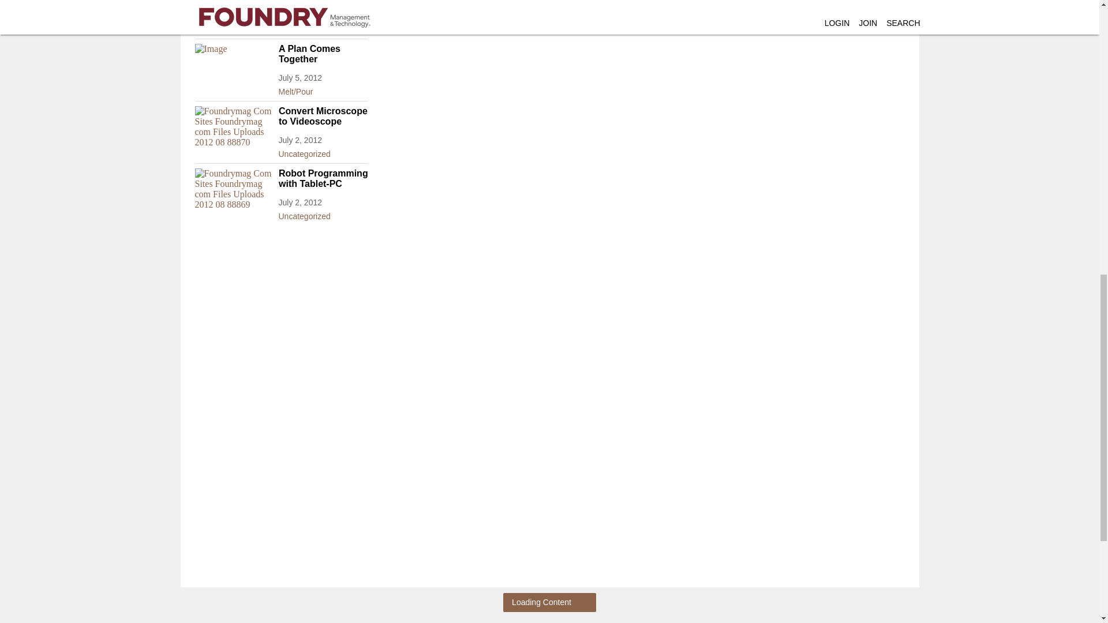 This screenshot has height=623, width=1108. Describe the element at coordinates (281, 1) in the screenshot. I see `Vented Safety Helmet` at that location.